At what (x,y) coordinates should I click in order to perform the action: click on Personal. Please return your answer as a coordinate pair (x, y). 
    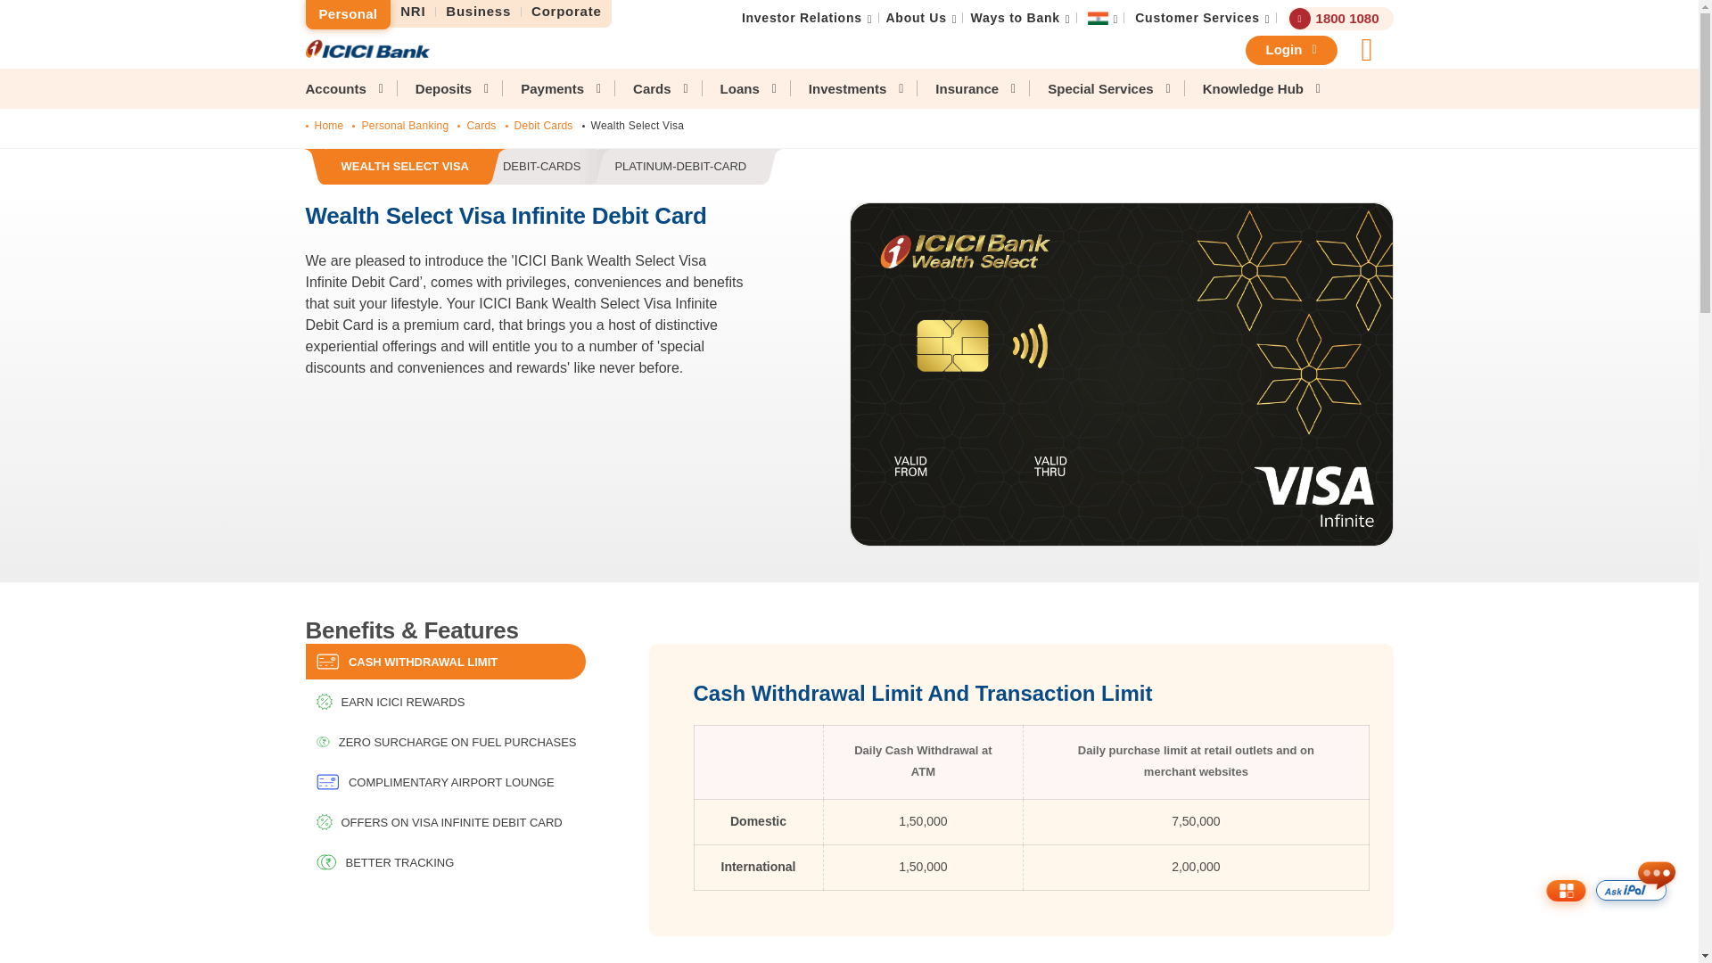
    Looking at the image, I should click on (347, 14).